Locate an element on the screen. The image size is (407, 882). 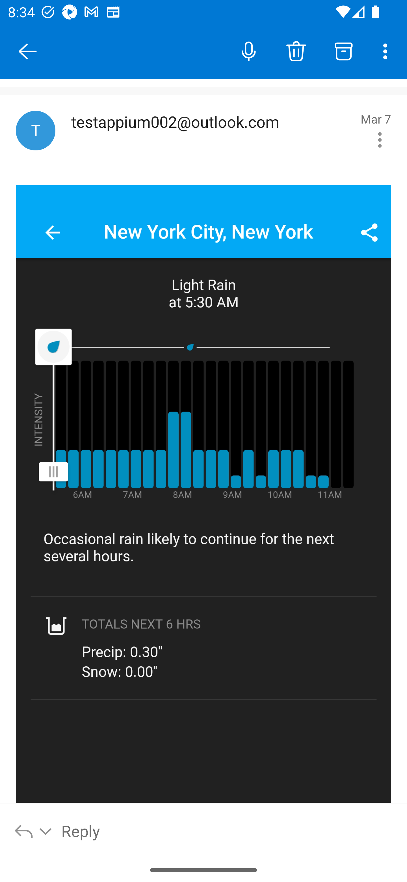
Archive is located at coordinates (344, 51).